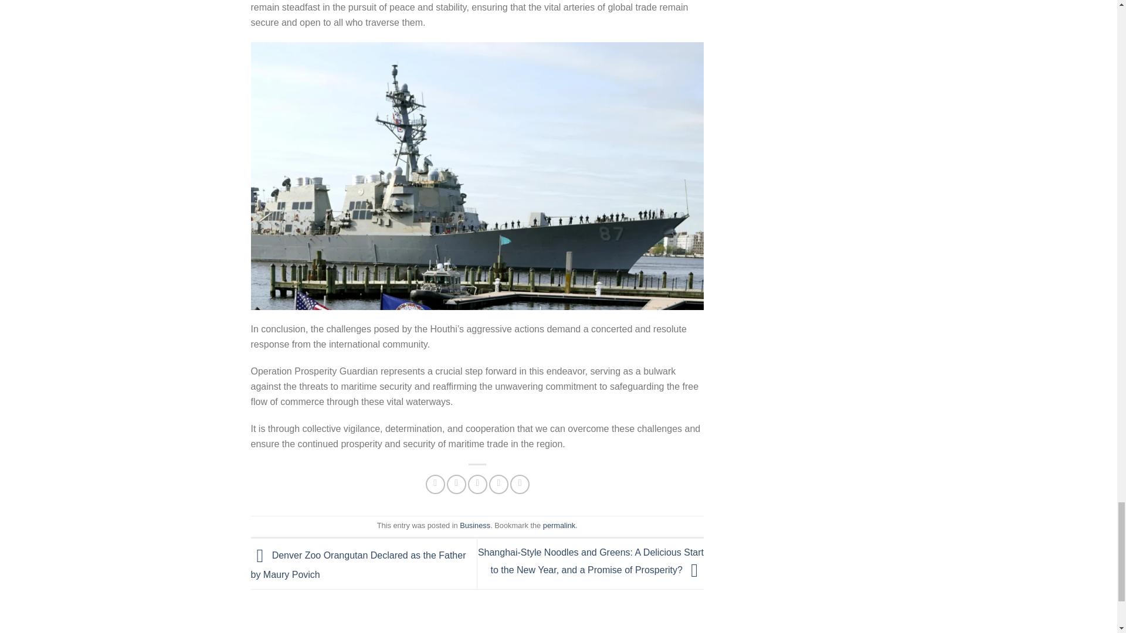 The width and height of the screenshot is (1126, 633). I want to click on Pin on Pinterest, so click(498, 484).